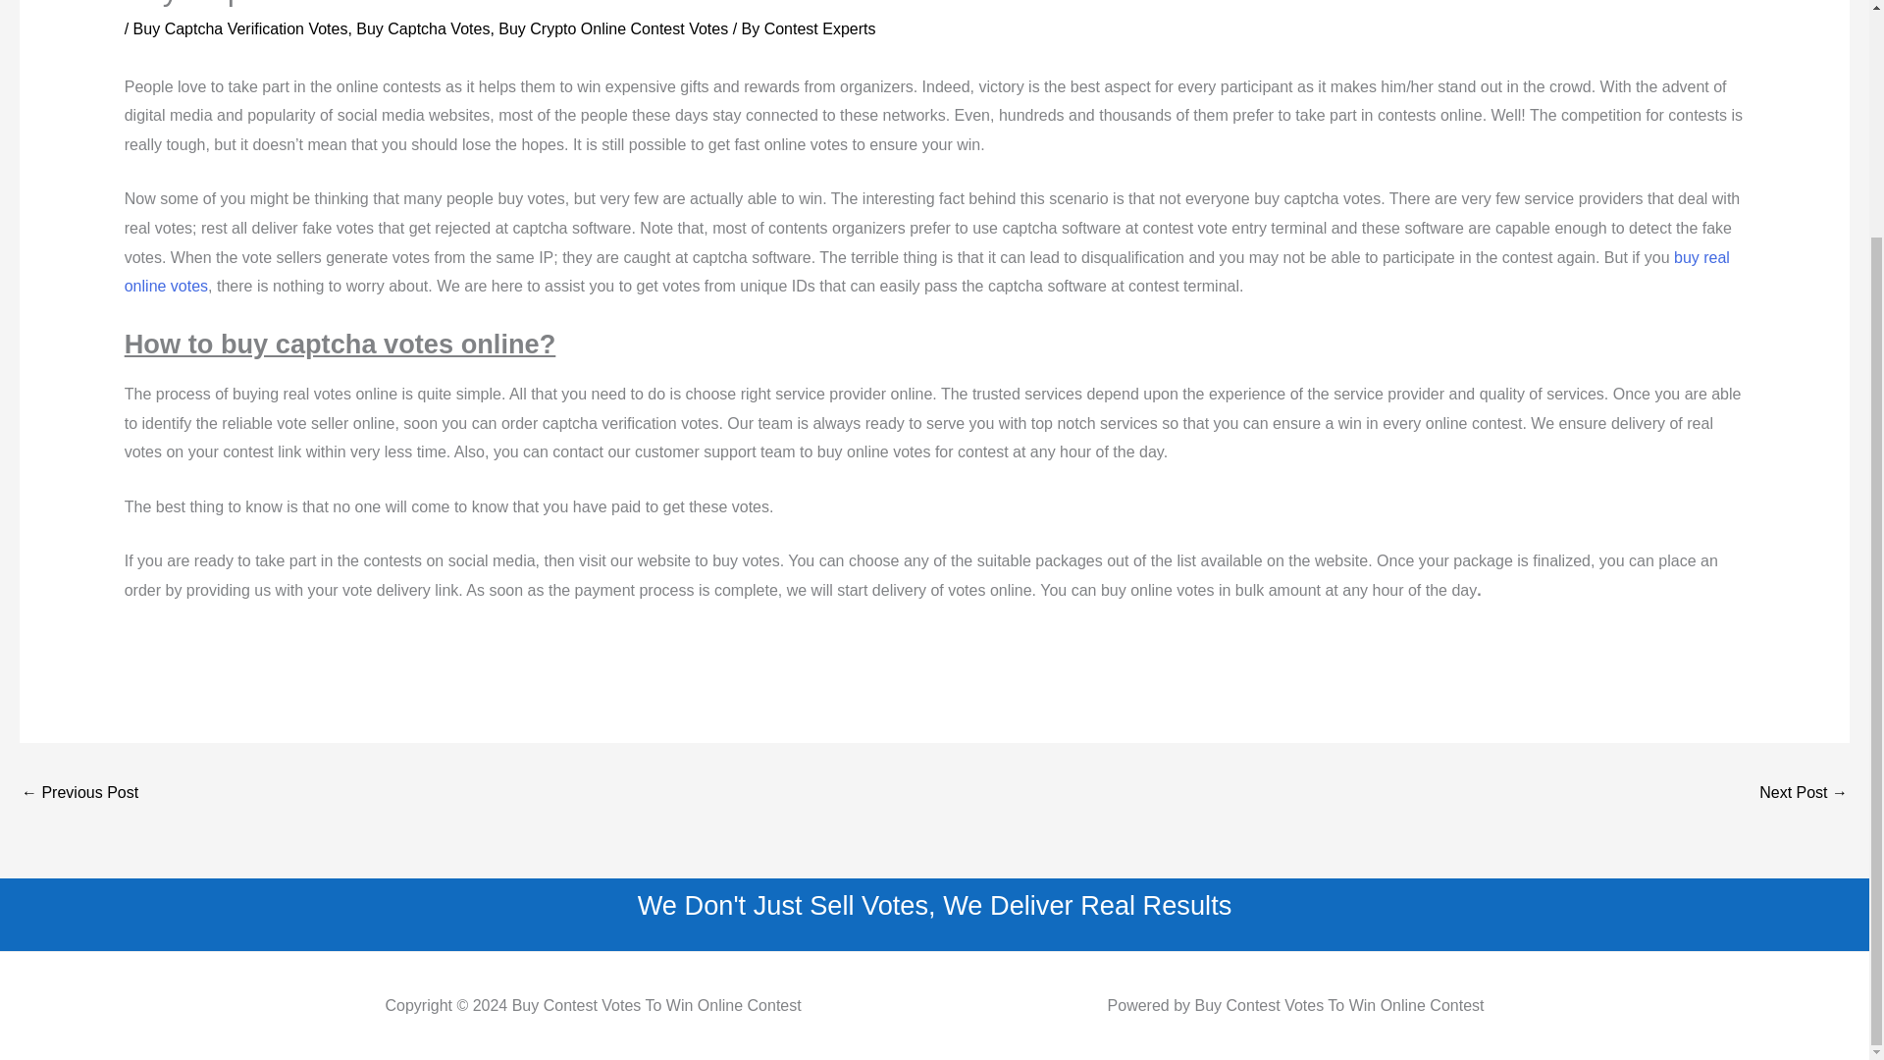 The width and height of the screenshot is (1884, 1060). Describe the element at coordinates (422, 27) in the screenshot. I see `Buy Captcha Votes` at that location.